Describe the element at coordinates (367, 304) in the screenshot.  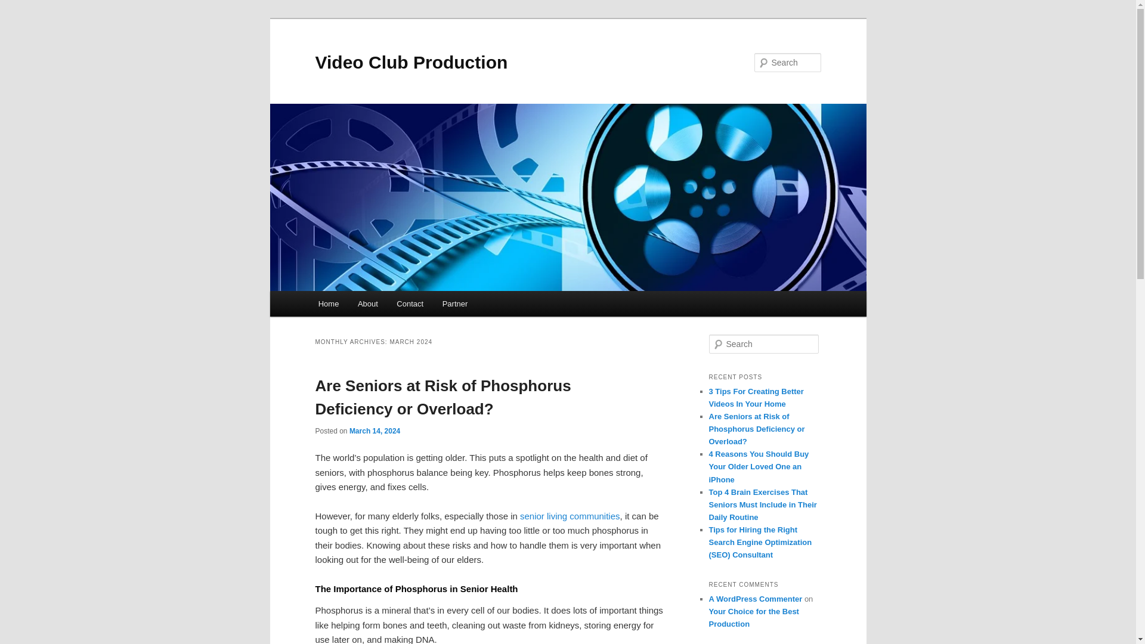
I see `About` at that location.